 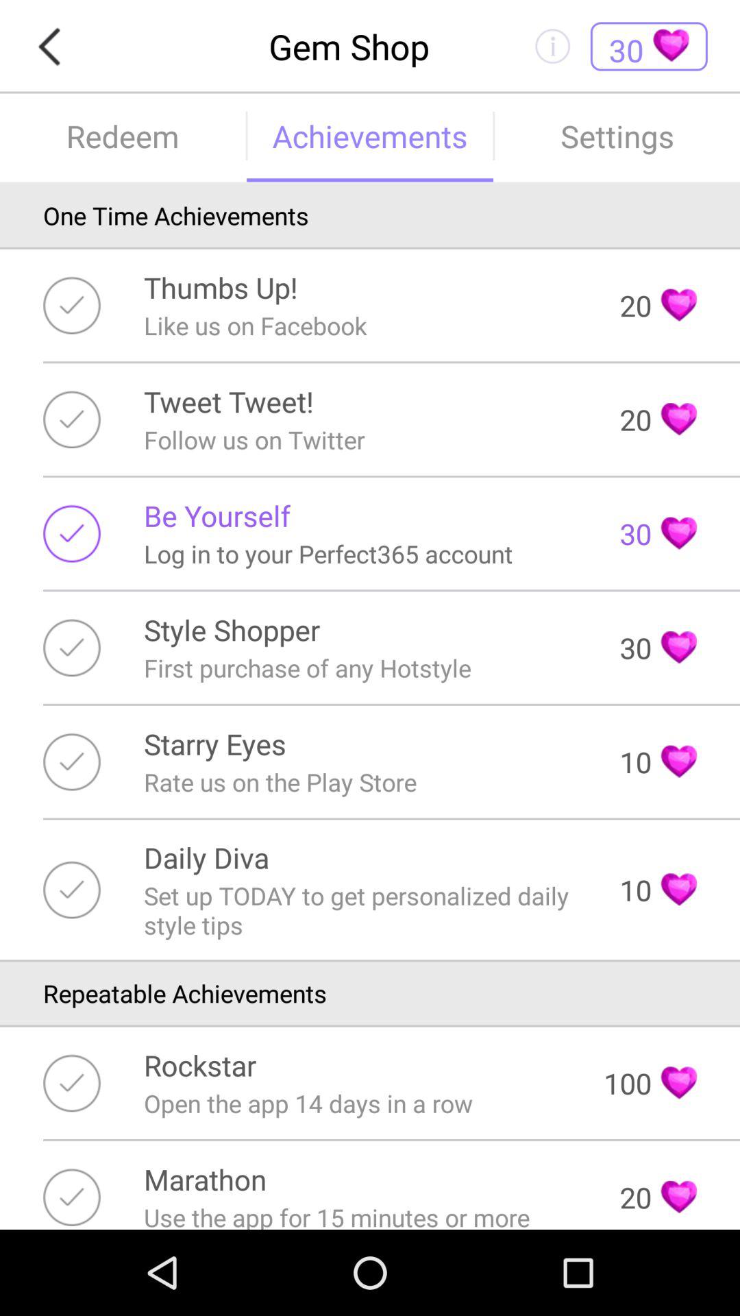 I want to click on tap the item above the log in to, so click(x=217, y=515).